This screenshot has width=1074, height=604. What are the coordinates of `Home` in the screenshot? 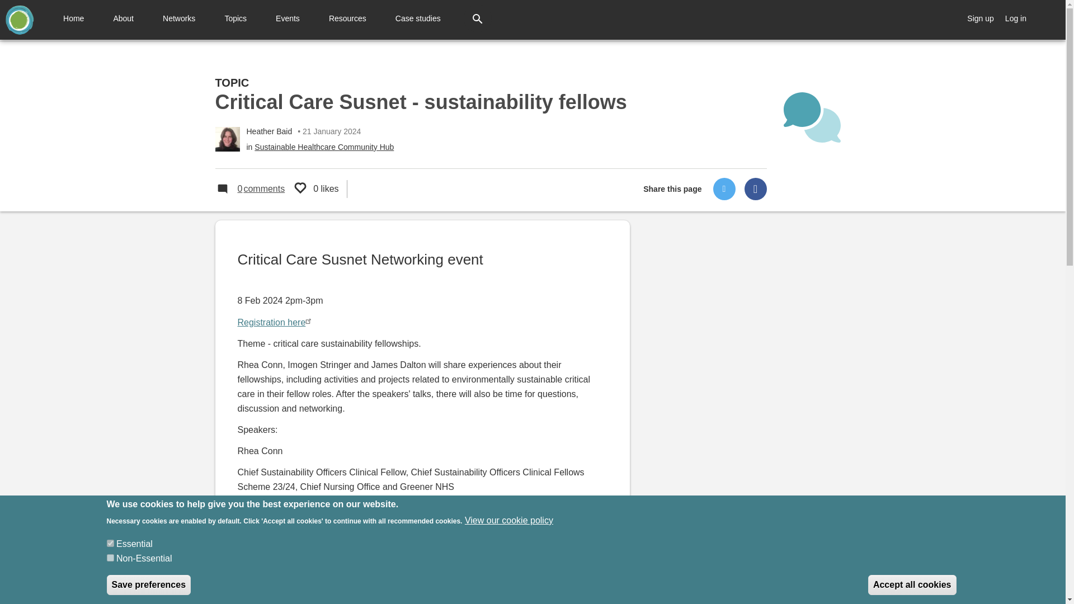 It's located at (19, 19).